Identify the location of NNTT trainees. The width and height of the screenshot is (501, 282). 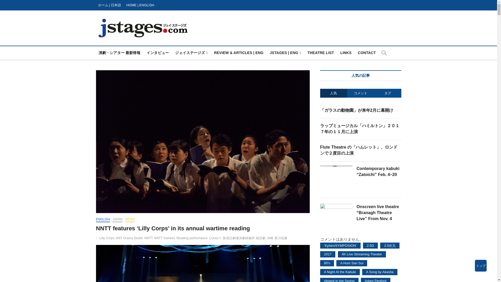
(165, 239).